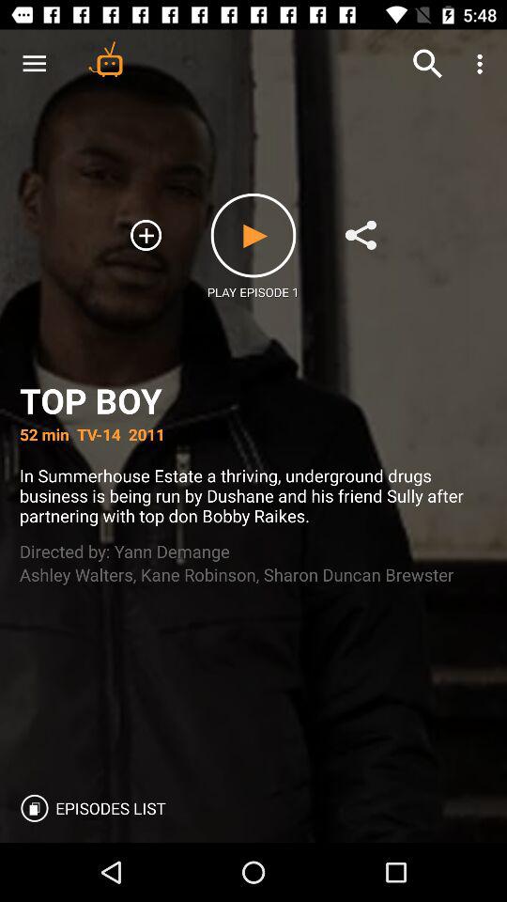  What do you see at coordinates (253, 235) in the screenshot?
I see `play episode` at bounding box center [253, 235].